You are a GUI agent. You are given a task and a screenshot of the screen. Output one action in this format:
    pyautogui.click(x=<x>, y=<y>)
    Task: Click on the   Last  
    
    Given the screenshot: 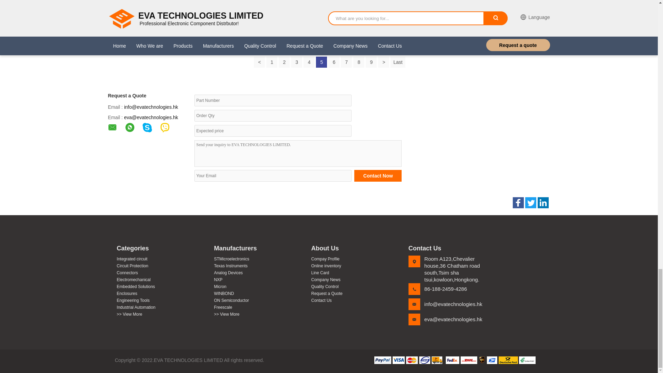 What is the action you would take?
    pyautogui.click(x=398, y=62)
    